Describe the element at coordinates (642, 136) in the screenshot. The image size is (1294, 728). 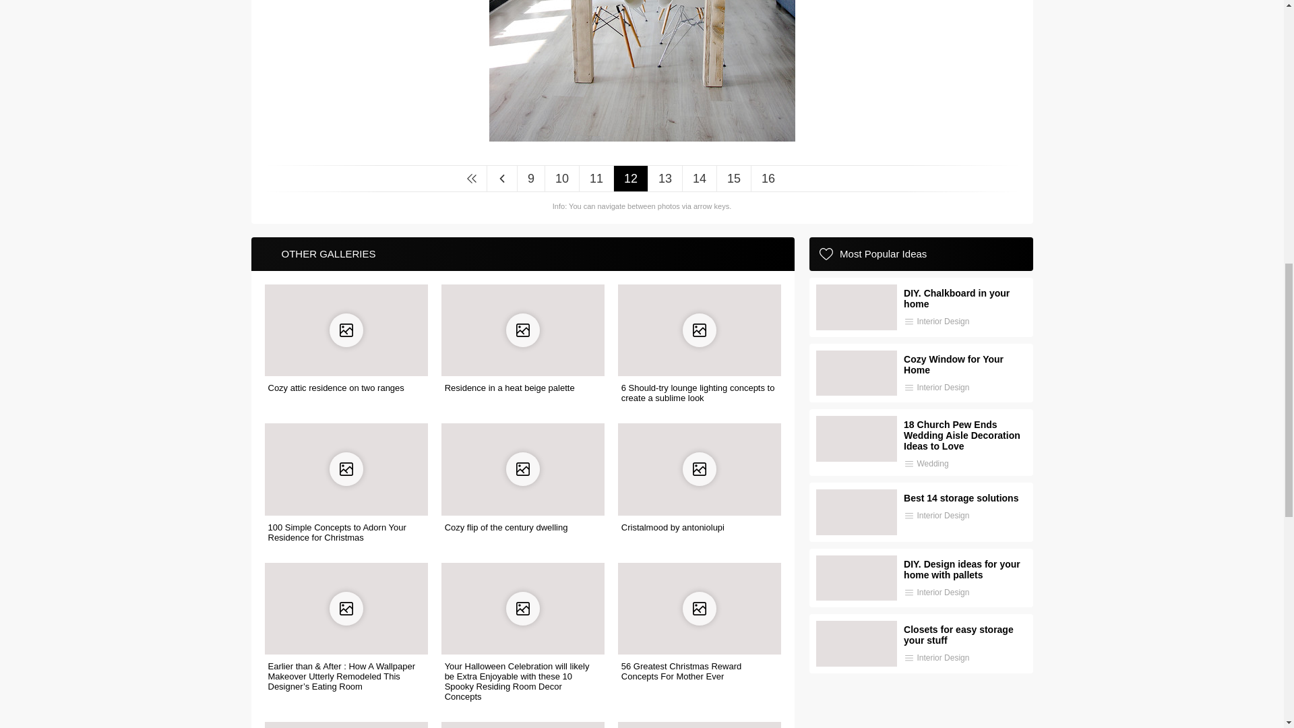
I see `mood-wood-in-your-home-scandinavian-dining-room` at that location.